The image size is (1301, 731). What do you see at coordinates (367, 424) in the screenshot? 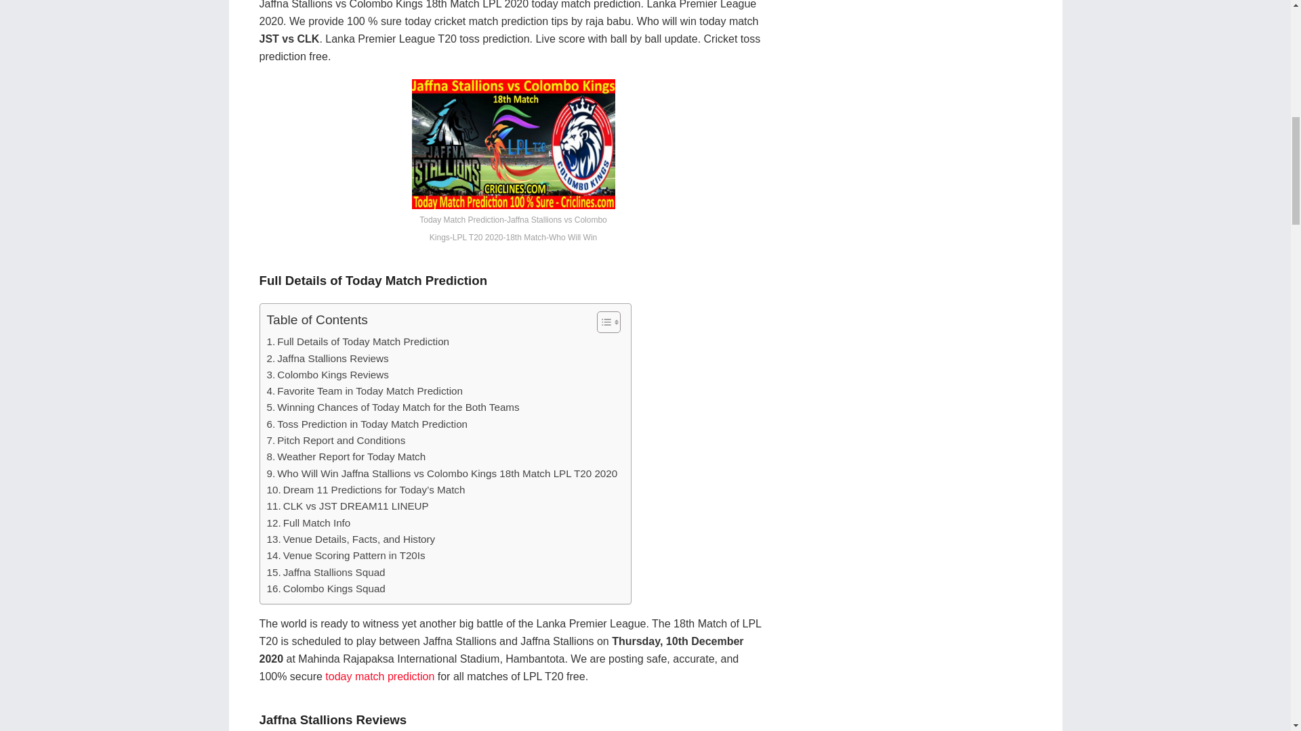
I see `Toss Prediction in Today Match Prediction` at bounding box center [367, 424].